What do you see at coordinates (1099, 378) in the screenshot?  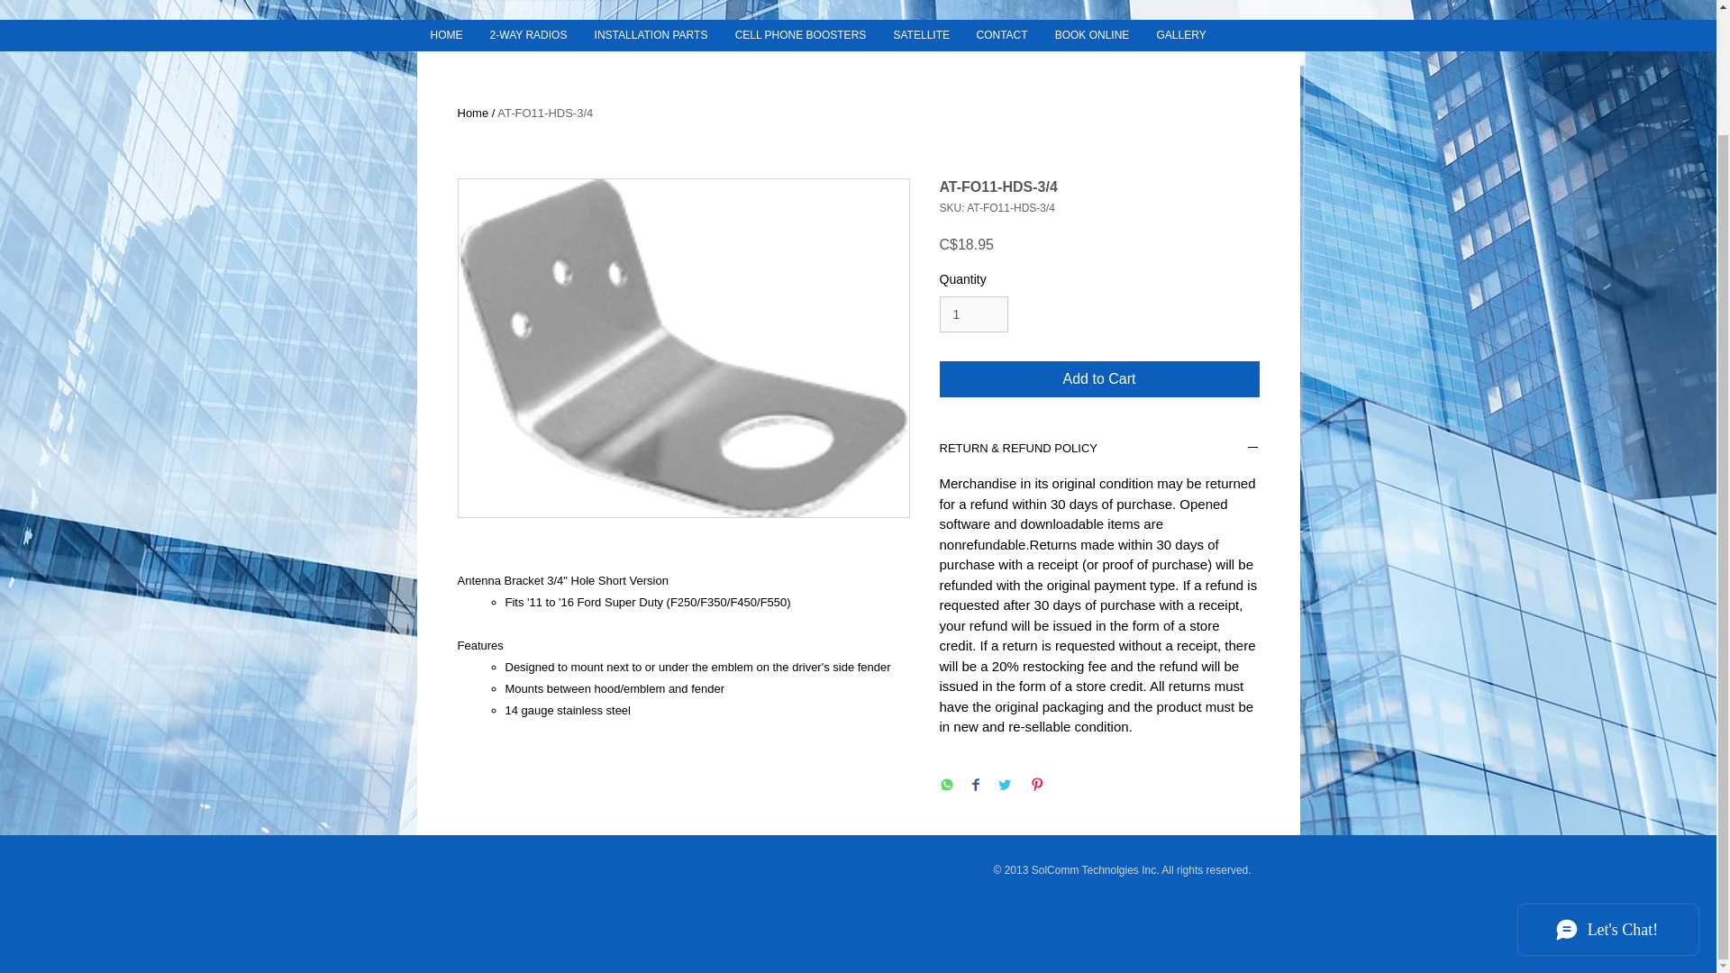 I see `Add to Cart` at bounding box center [1099, 378].